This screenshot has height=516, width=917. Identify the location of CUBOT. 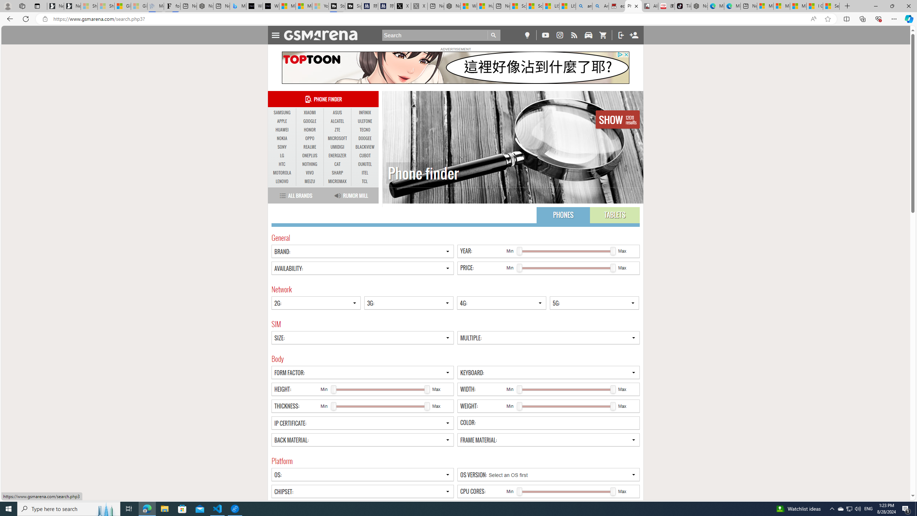
(365, 156).